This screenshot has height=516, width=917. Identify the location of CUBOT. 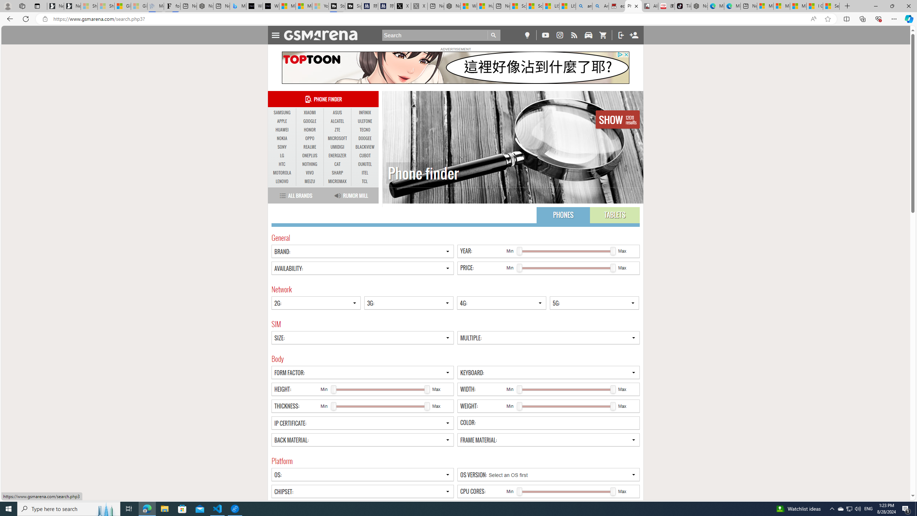
(365, 156).